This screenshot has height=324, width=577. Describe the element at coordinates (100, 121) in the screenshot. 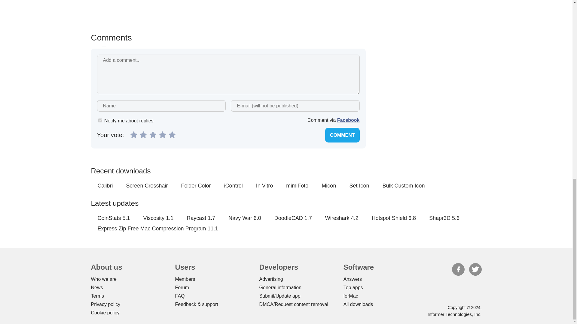

I see `1` at that location.